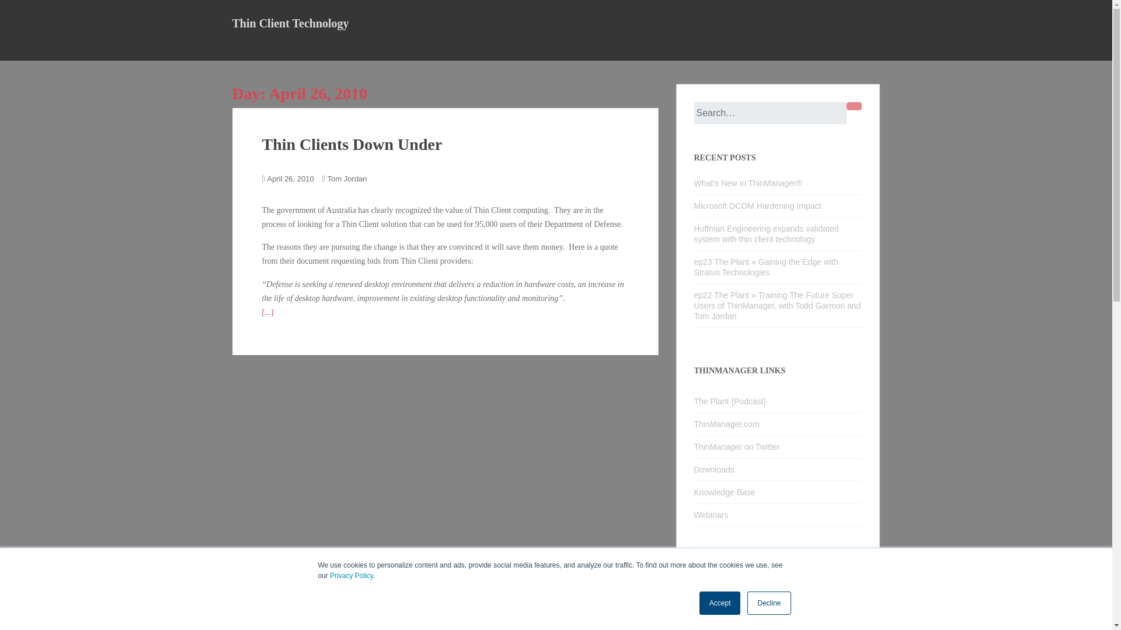 The height and width of the screenshot is (630, 1121). I want to click on Search for:, so click(770, 113).